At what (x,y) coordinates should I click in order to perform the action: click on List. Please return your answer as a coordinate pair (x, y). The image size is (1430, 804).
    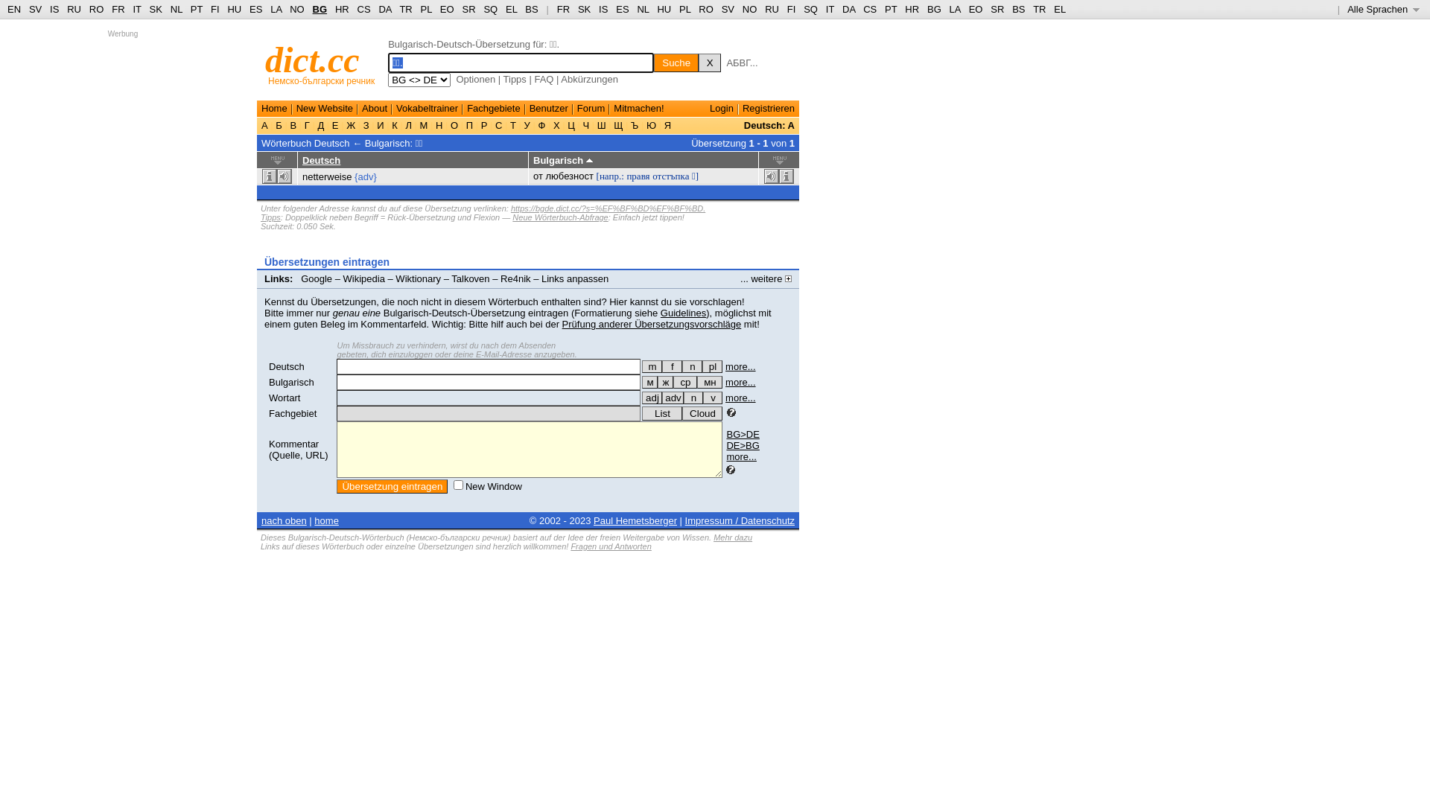
    Looking at the image, I should click on (662, 414).